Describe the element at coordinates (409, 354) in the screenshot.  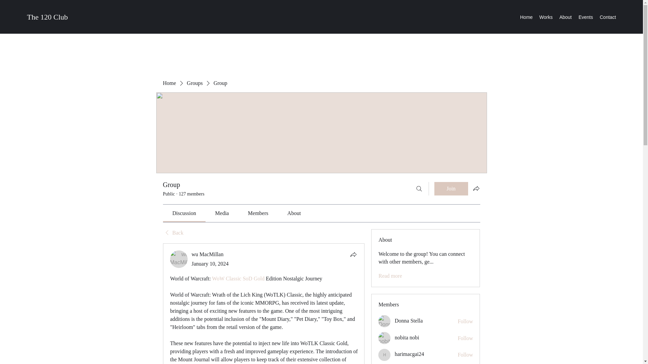
I see `harimacgai24` at that location.